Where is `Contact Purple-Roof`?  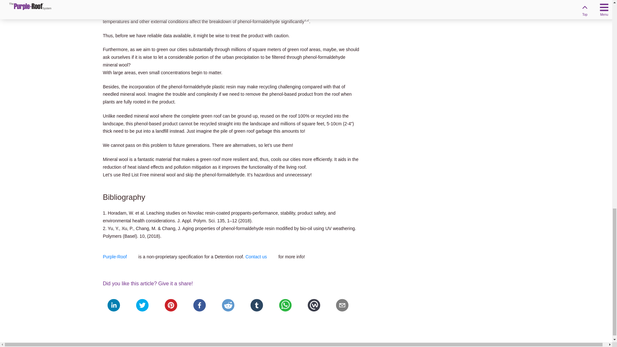 Contact Purple-Roof is located at coordinates (261, 256).